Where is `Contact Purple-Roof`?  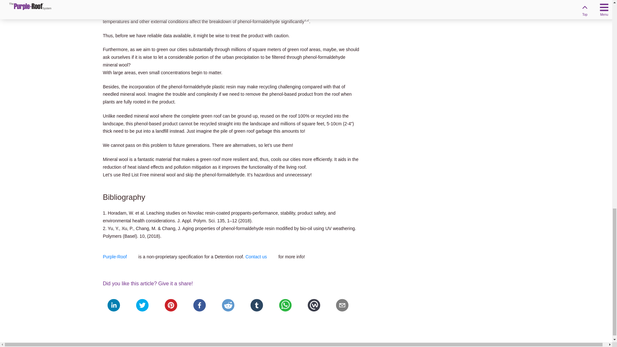 Contact Purple-Roof is located at coordinates (261, 256).